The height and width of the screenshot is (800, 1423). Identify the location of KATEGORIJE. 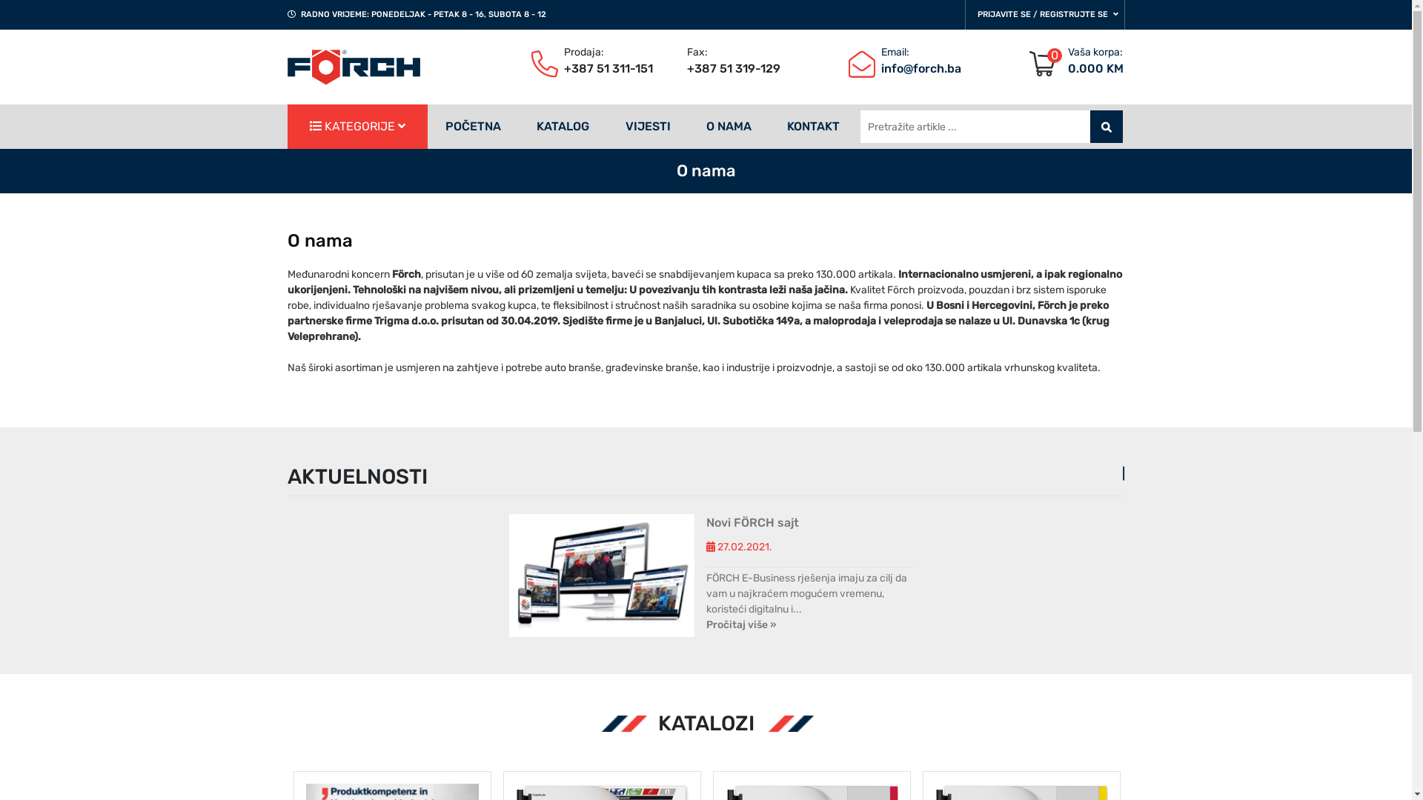
(357, 127).